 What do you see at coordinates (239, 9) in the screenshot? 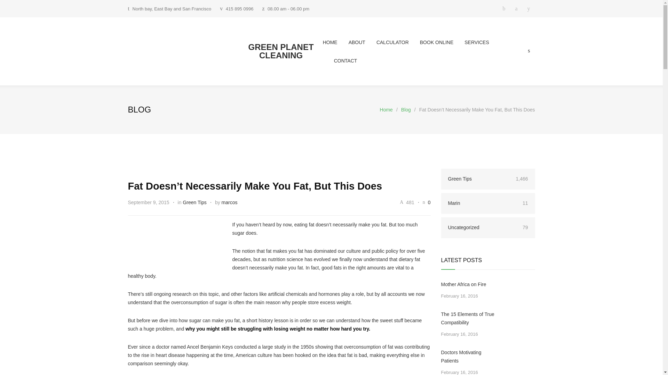
I see `415 895 0996` at bounding box center [239, 9].